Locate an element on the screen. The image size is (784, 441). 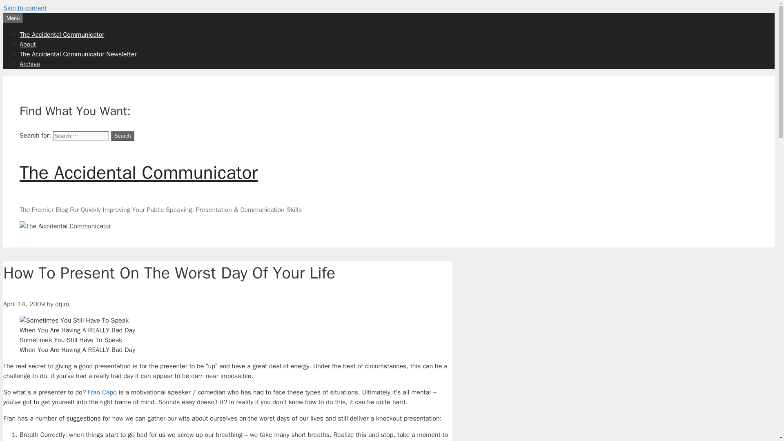
Fran Capo is located at coordinates (102, 392).